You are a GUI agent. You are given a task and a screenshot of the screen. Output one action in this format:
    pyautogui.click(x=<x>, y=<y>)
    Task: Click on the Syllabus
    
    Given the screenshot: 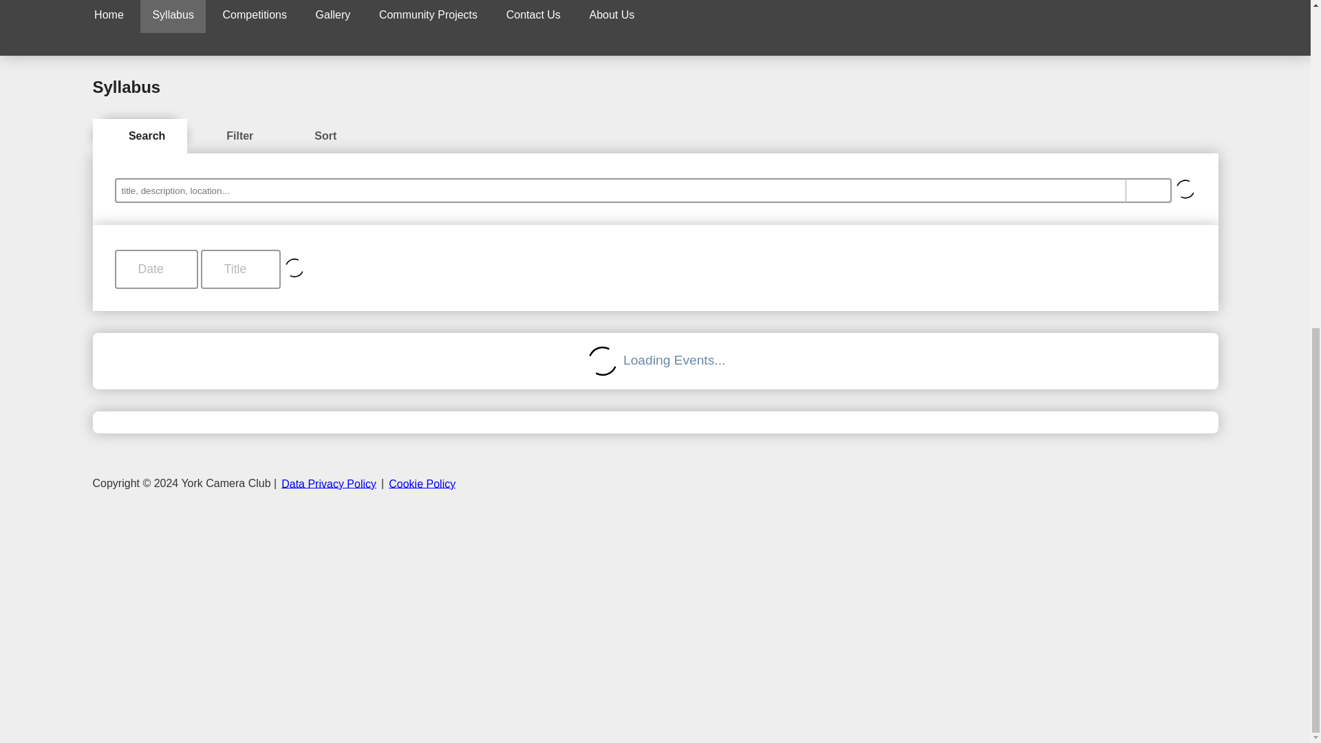 What is the action you would take?
    pyautogui.click(x=172, y=17)
    